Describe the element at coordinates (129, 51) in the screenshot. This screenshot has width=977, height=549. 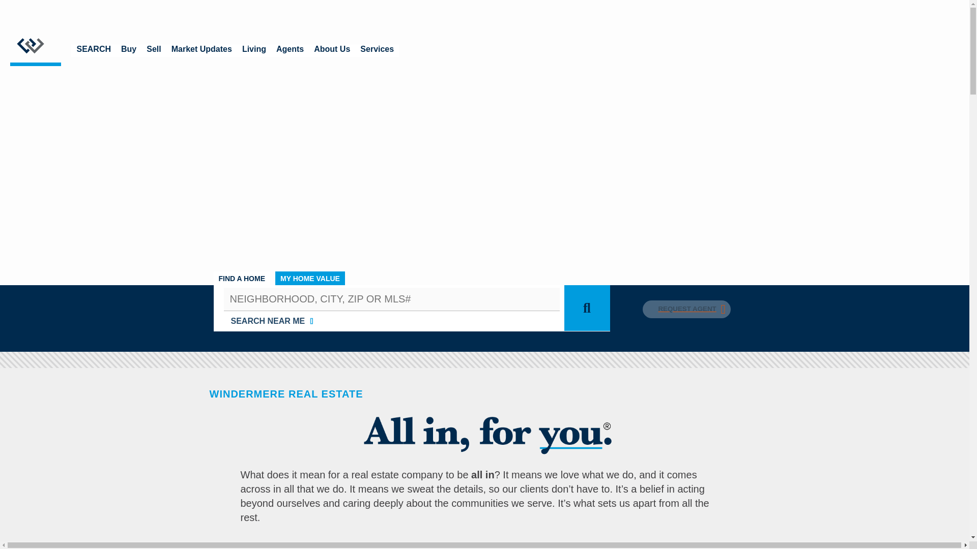
I see `Buy` at that location.